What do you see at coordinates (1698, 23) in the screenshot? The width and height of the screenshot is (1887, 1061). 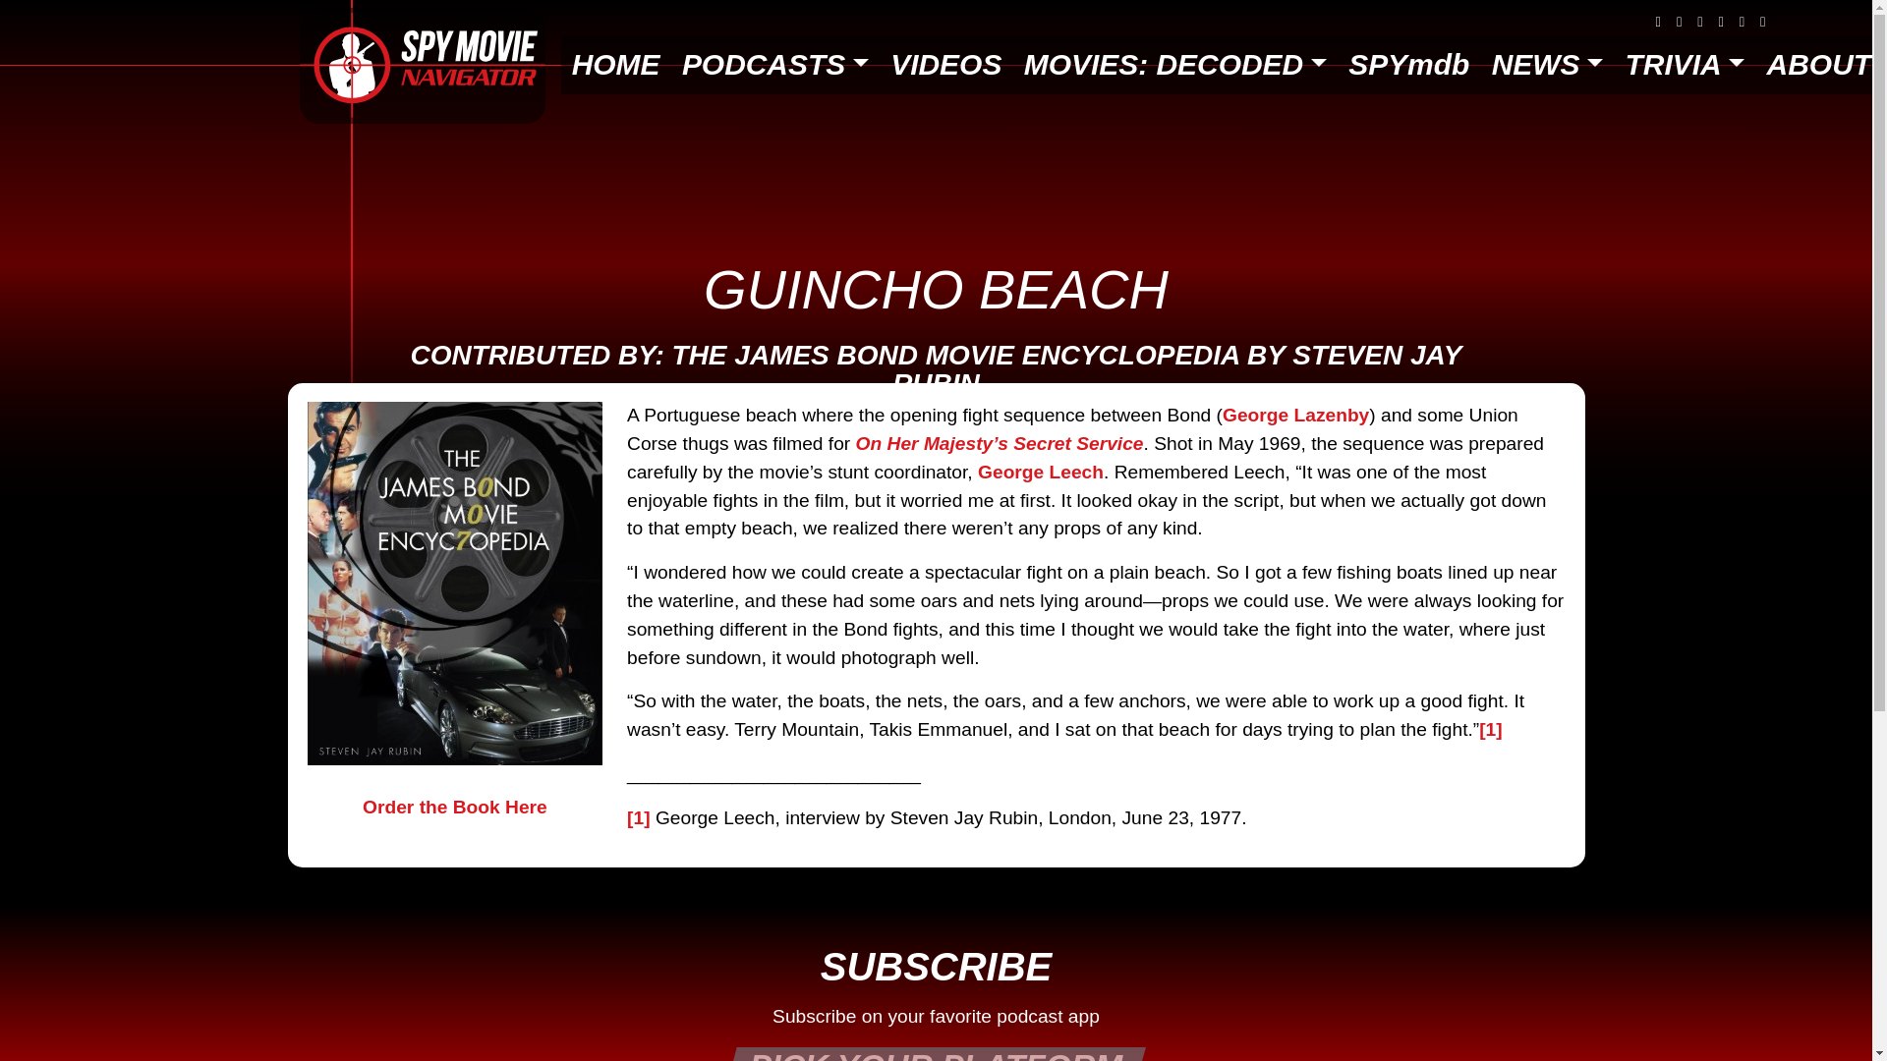 I see `Twitter` at bounding box center [1698, 23].